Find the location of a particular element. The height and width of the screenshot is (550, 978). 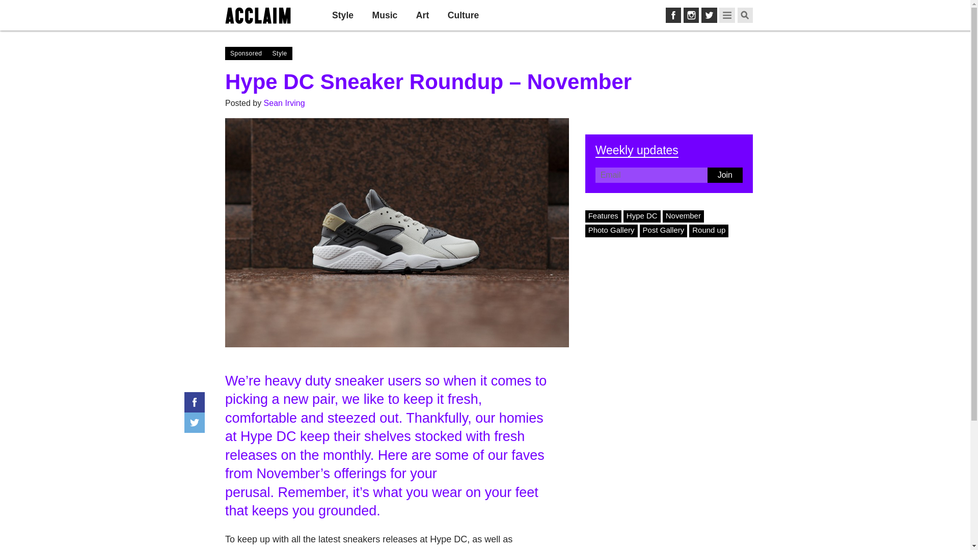

Privacy Policy is located at coordinates (743, 15).